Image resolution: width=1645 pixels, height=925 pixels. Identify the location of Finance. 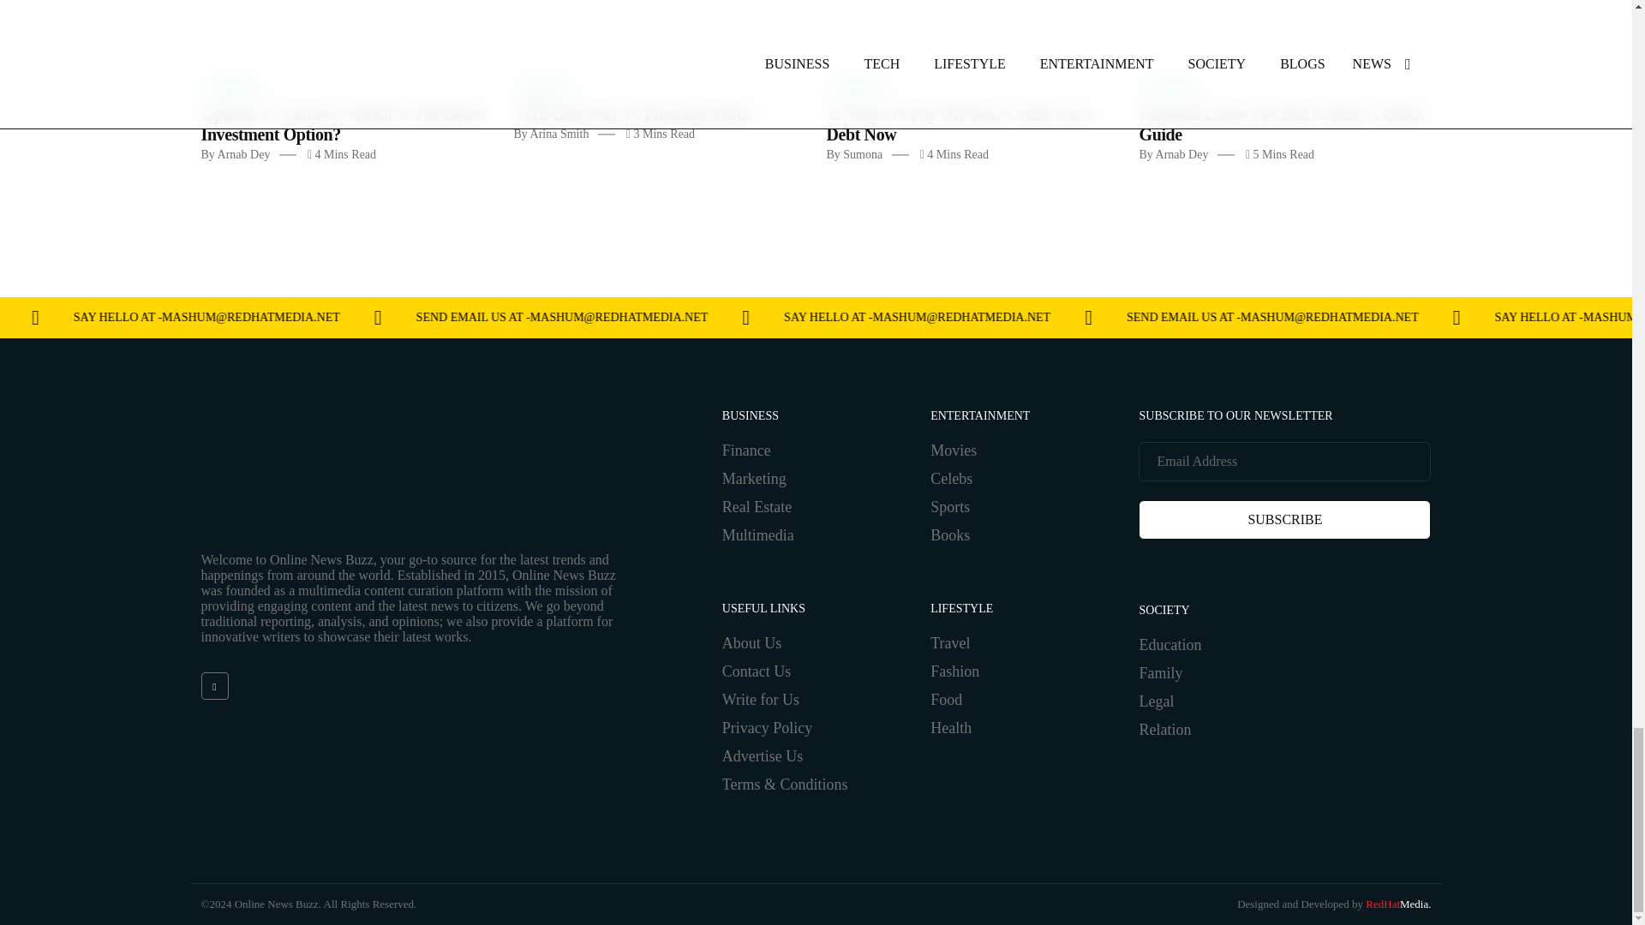
(546, 86).